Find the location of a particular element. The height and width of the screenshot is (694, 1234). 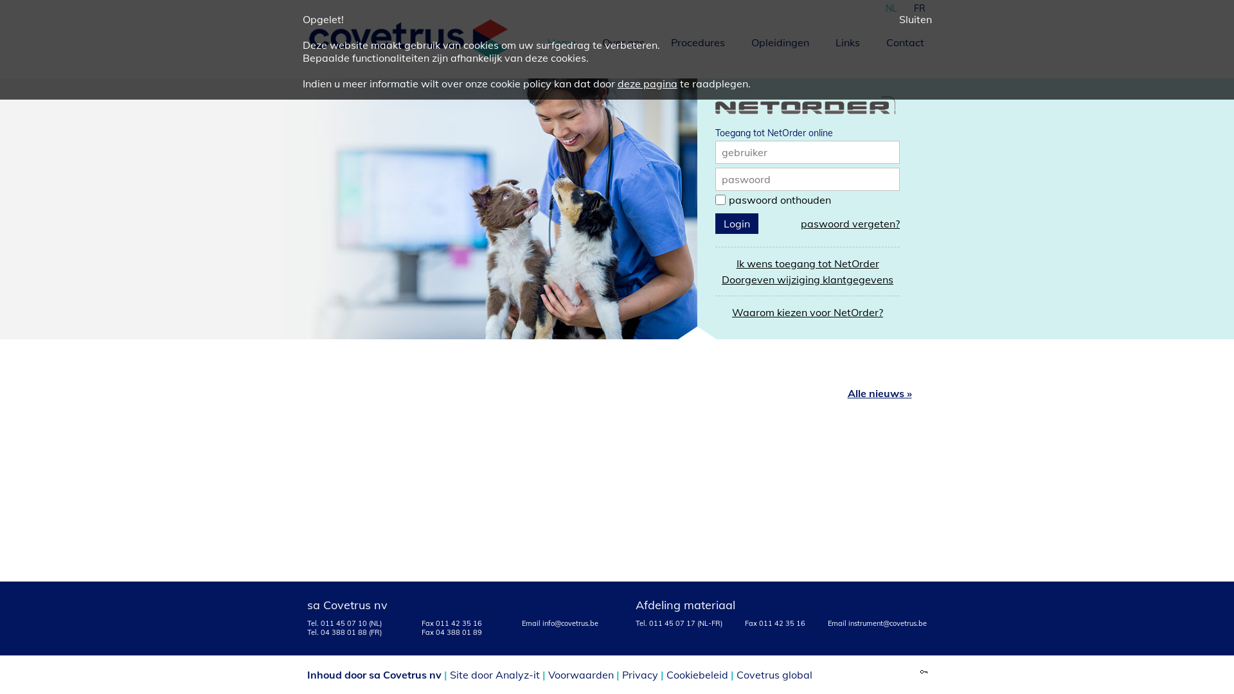

instrument@covetrus.be is located at coordinates (888, 623).